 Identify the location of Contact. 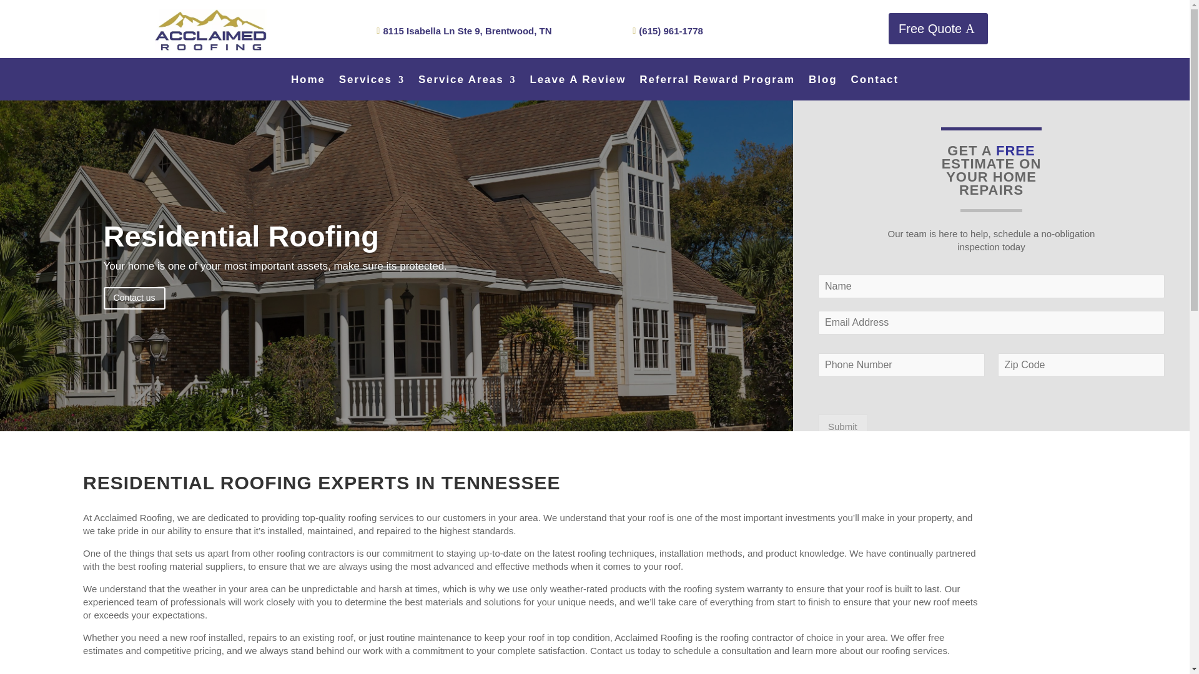
(874, 82).